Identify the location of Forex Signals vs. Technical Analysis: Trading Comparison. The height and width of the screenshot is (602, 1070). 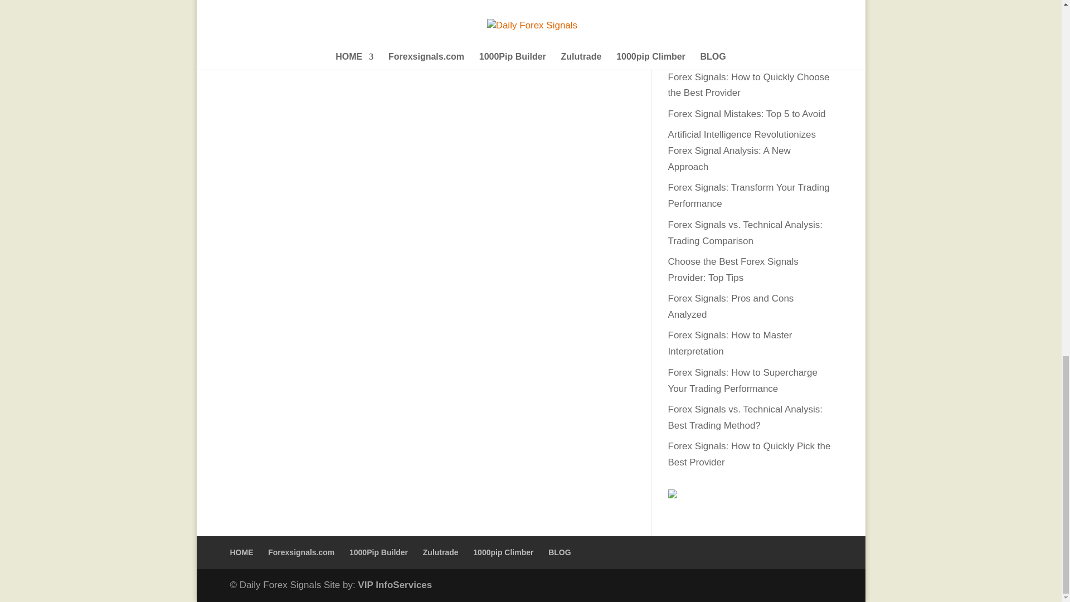
(745, 233).